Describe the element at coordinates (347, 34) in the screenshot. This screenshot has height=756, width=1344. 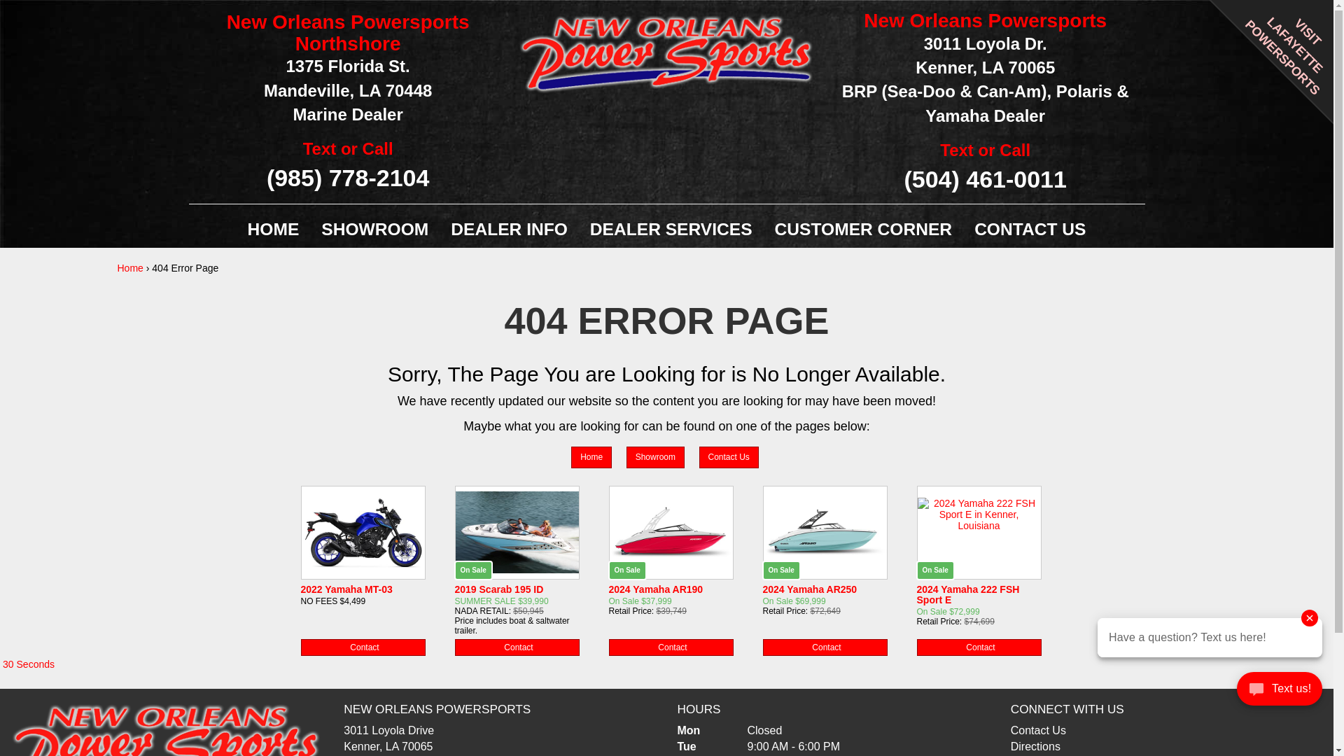
I see `New Orleans Powersports Northshore` at that location.